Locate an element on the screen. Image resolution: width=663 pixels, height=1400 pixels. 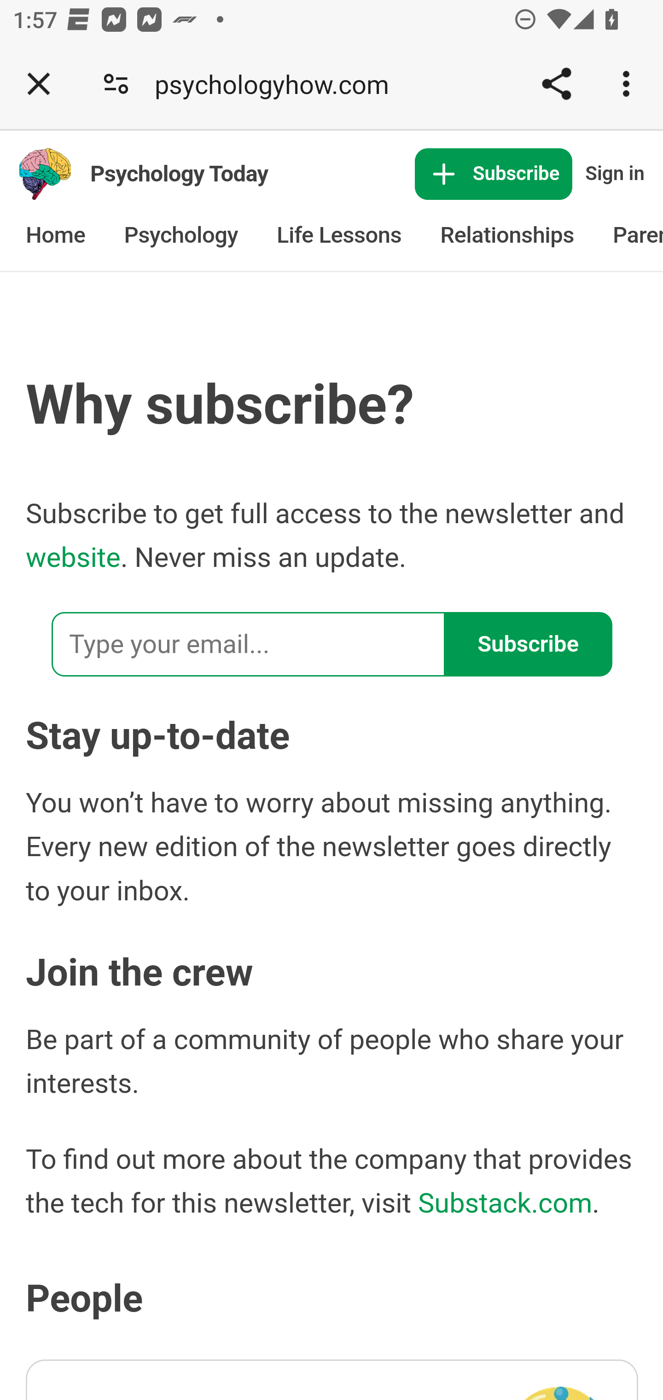
Close tab is located at coordinates (39, 84).